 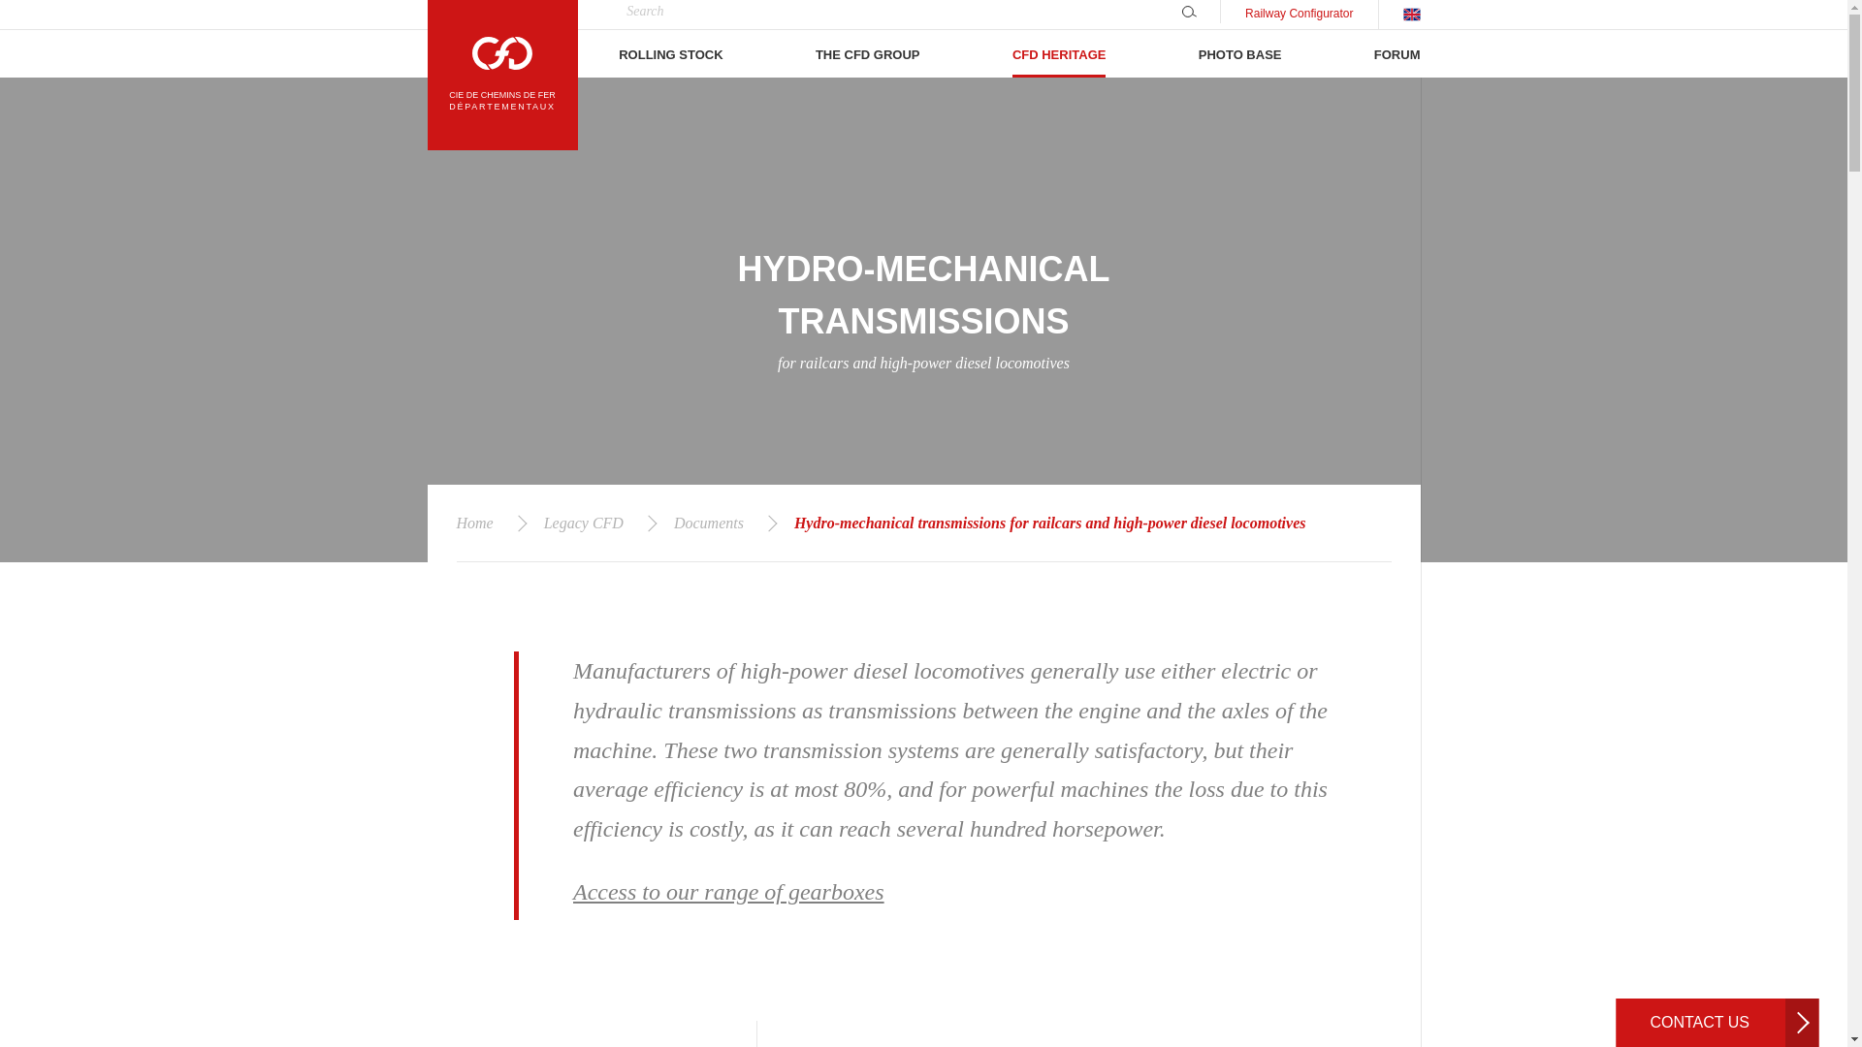 What do you see at coordinates (1396, 52) in the screenshot?
I see `CFD Discussion Forum` at bounding box center [1396, 52].